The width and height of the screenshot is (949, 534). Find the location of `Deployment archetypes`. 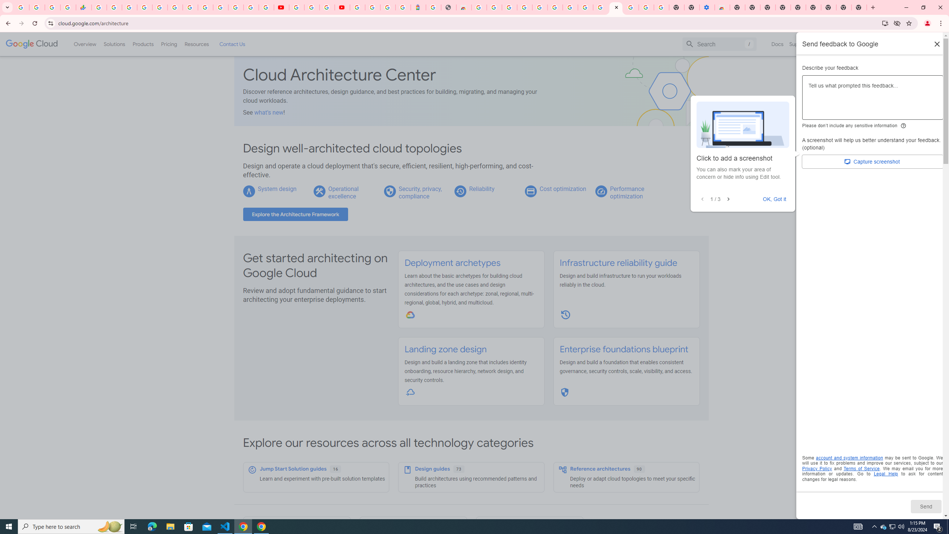

Deployment archetypes is located at coordinates (452, 263).